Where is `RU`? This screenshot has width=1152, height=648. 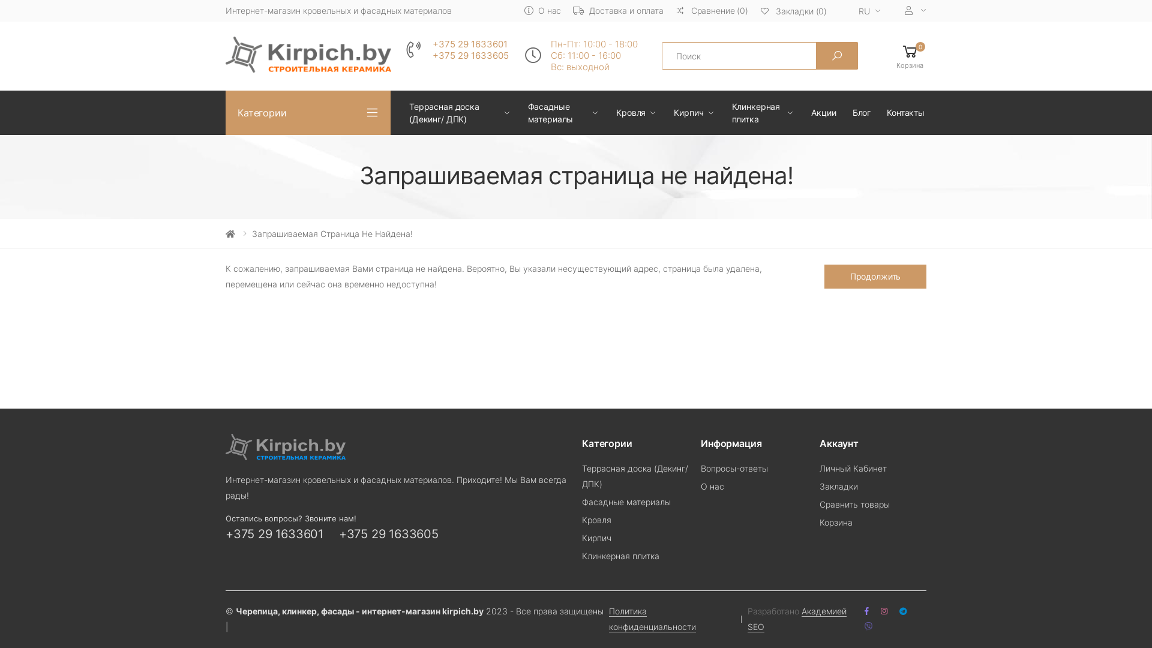
RU is located at coordinates (866, 12).